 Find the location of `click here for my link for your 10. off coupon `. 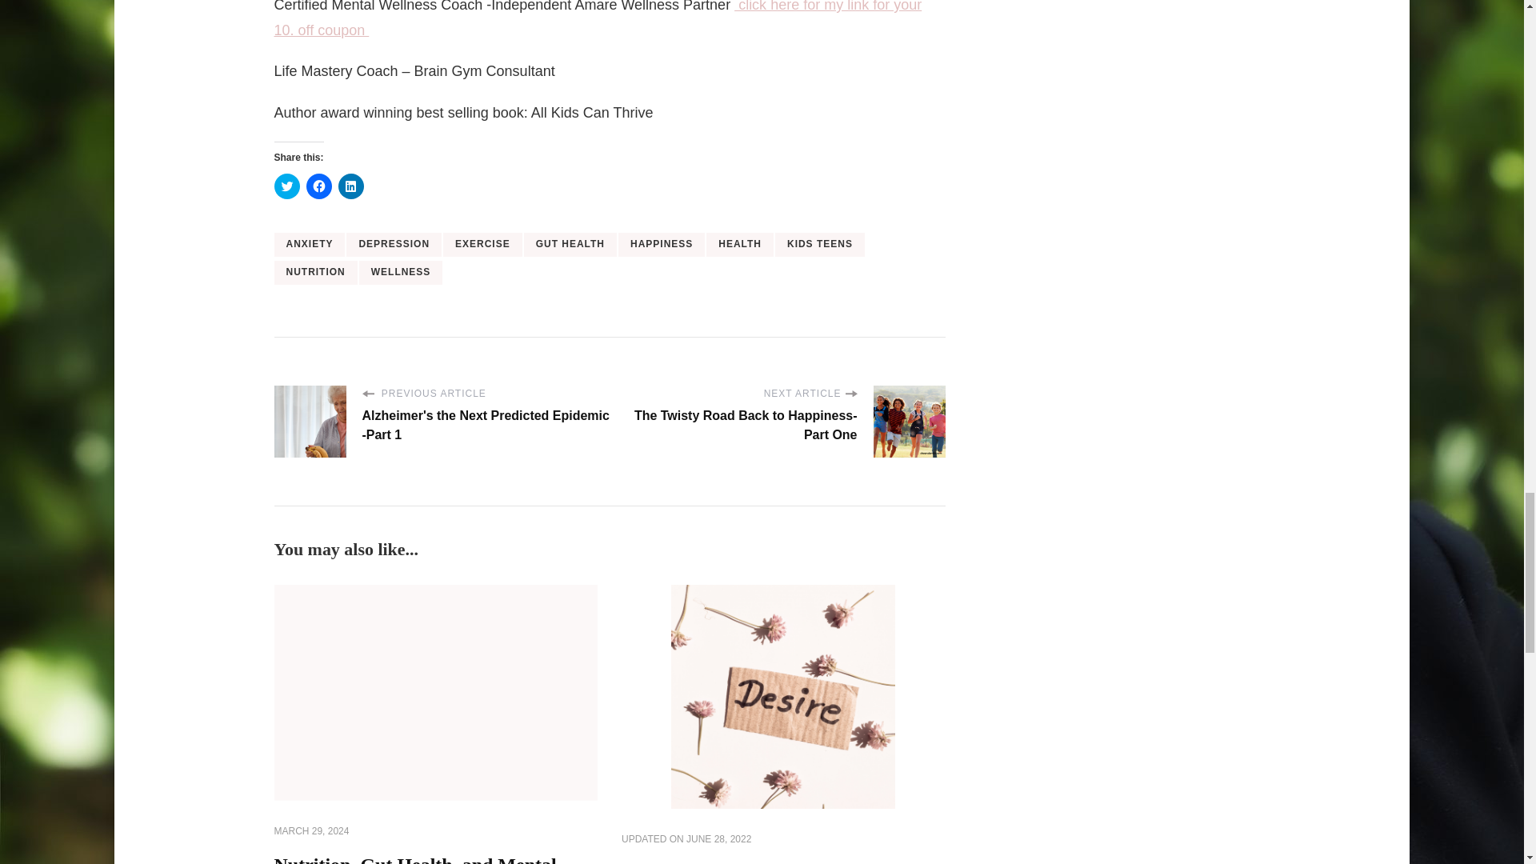

click here for my link for your 10. off coupon  is located at coordinates (597, 19).